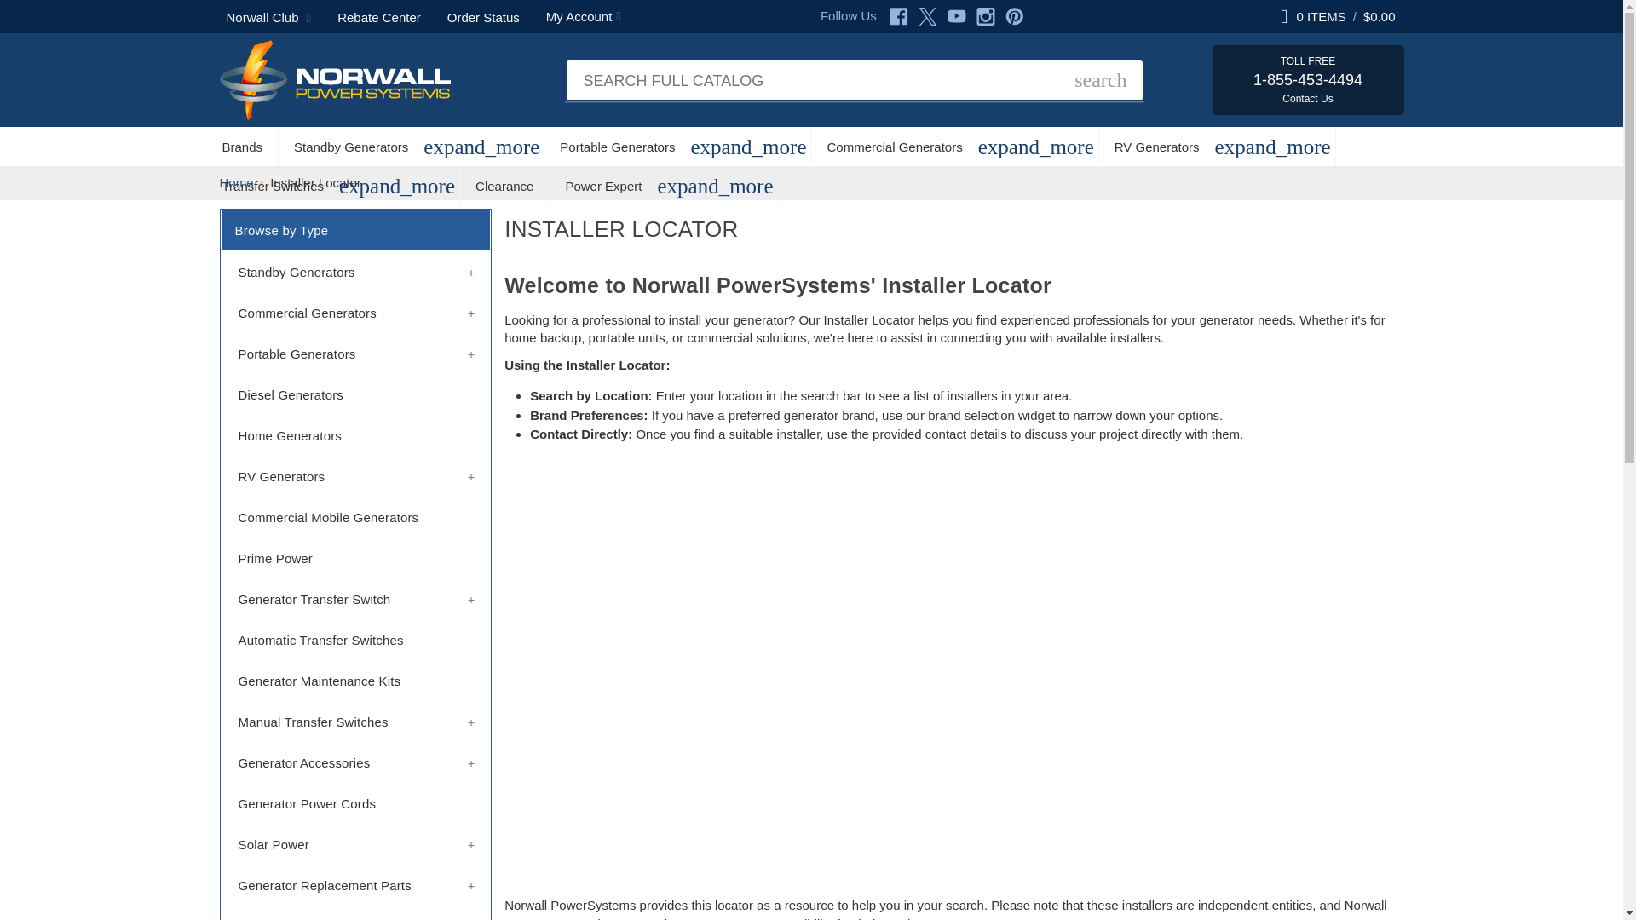 This screenshot has width=1636, height=920. What do you see at coordinates (927, 16) in the screenshot?
I see `X` at bounding box center [927, 16].